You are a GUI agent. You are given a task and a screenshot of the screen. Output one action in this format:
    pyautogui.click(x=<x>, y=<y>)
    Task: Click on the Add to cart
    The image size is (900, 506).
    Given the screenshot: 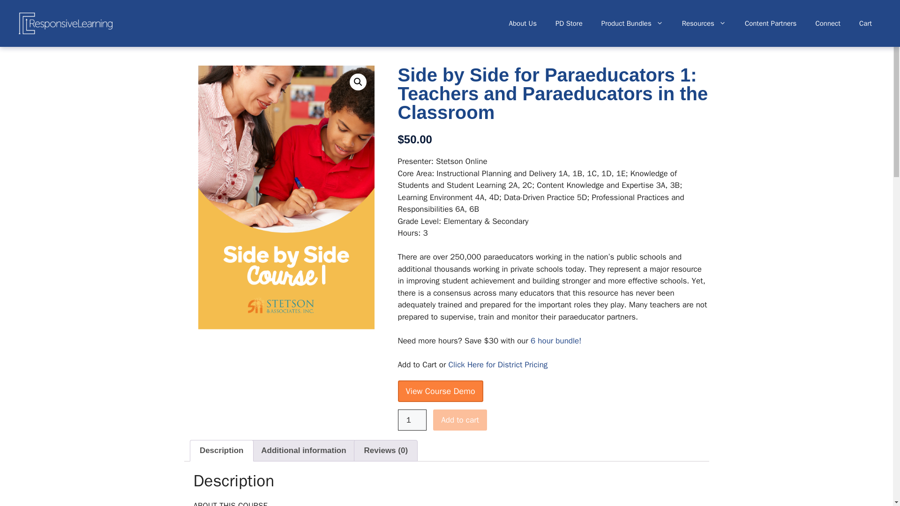 What is the action you would take?
    pyautogui.click(x=459, y=420)
    